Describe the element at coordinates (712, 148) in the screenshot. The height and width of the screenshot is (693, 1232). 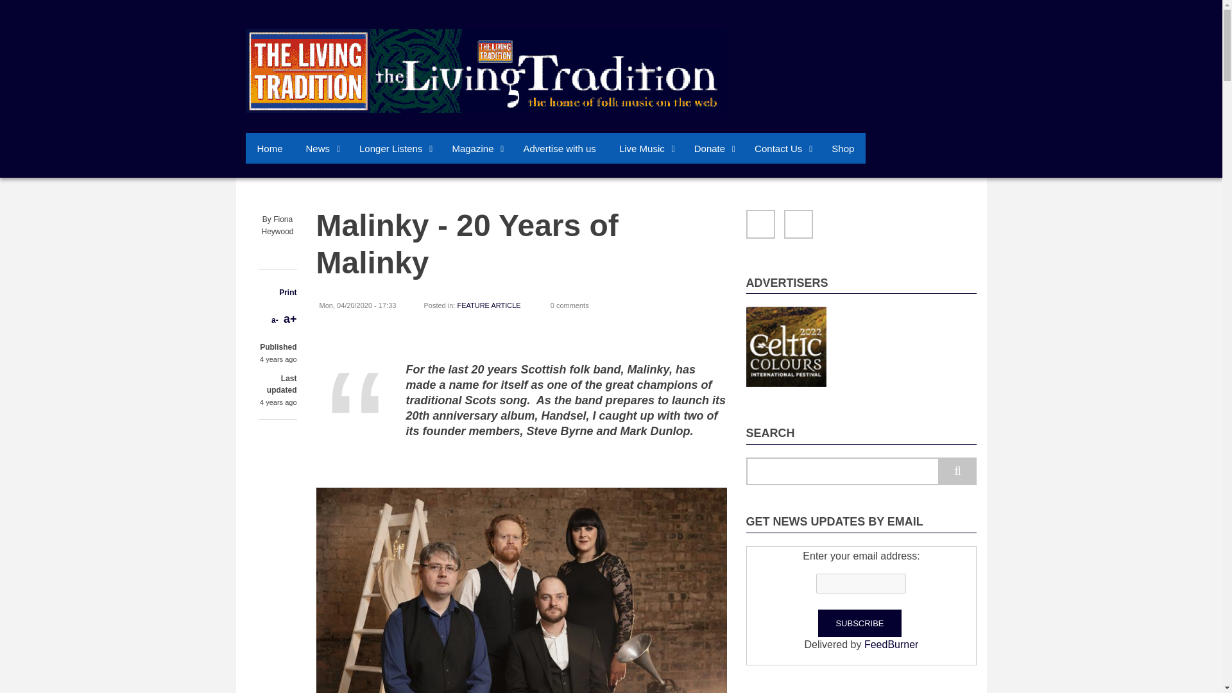
I see `Donate` at that location.